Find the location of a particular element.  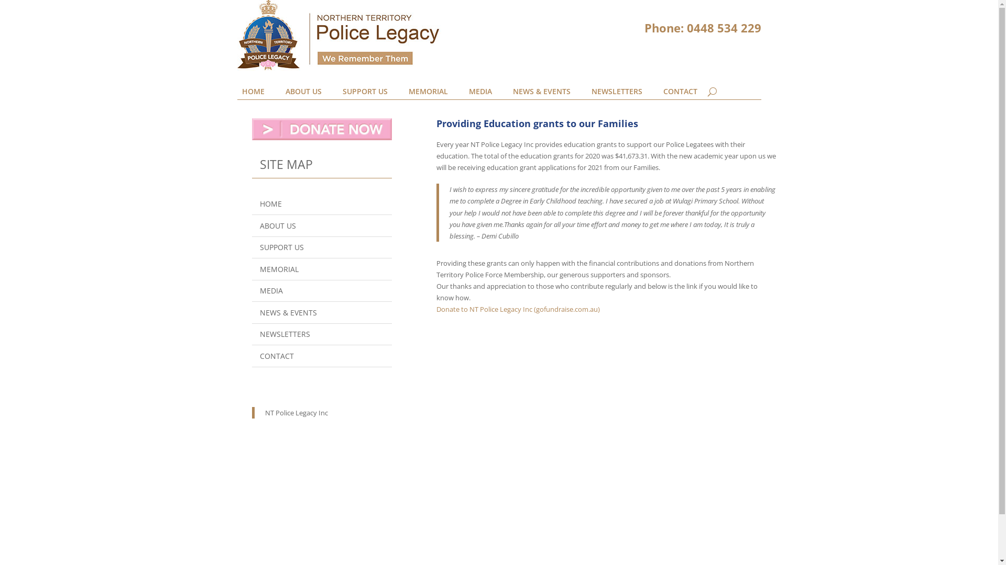

SUPPORT US is located at coordinates (322, 248).